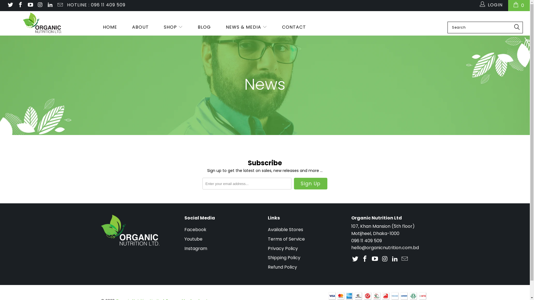 The height and width of the screenshot is (300, 534). I want to click on BLOG, so click(204, 27).